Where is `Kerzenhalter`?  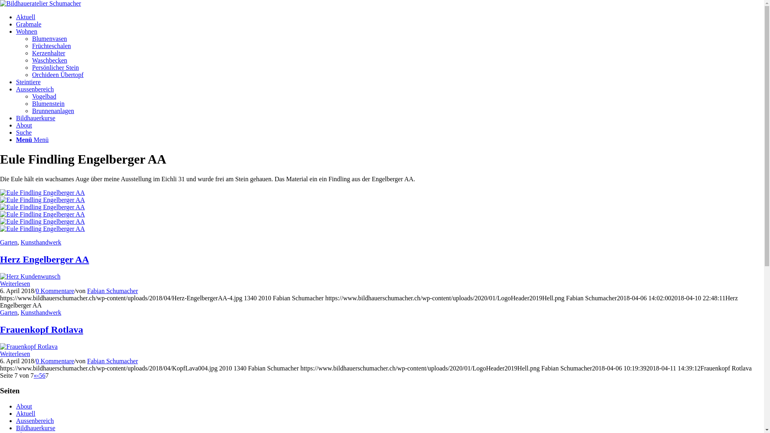 Kerzenhalter is located at coordinates (49, 53).